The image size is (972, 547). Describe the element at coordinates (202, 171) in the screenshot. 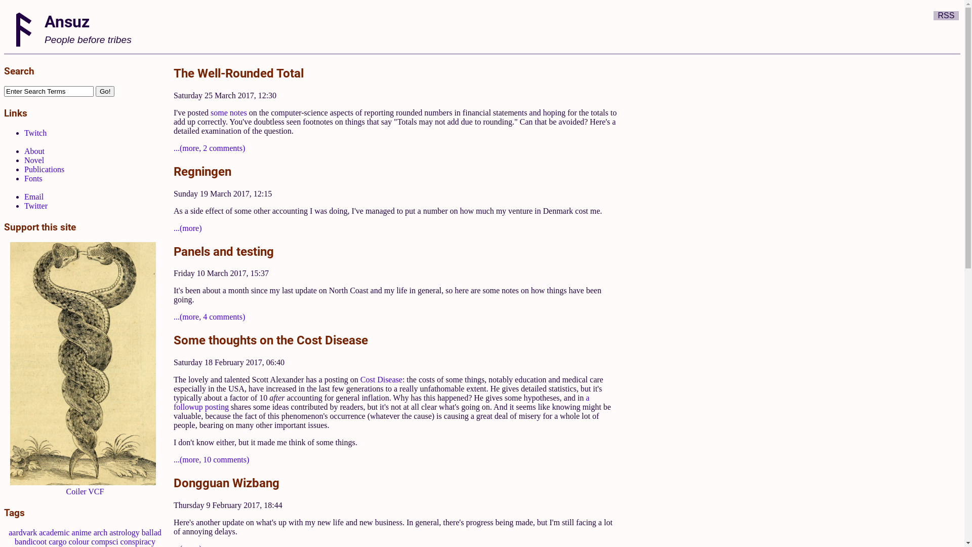

I see `Regningen` at that location.